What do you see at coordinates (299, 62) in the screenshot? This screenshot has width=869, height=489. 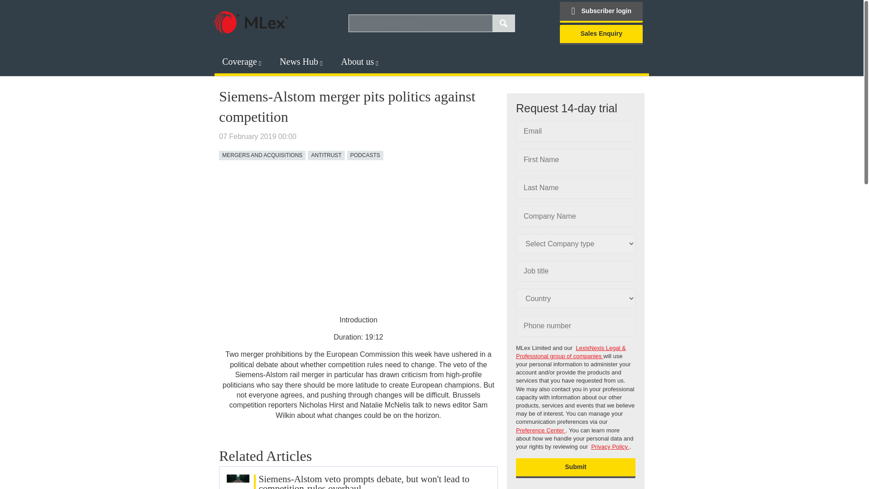 I see `News Hub` at bounding box center [299, 62].